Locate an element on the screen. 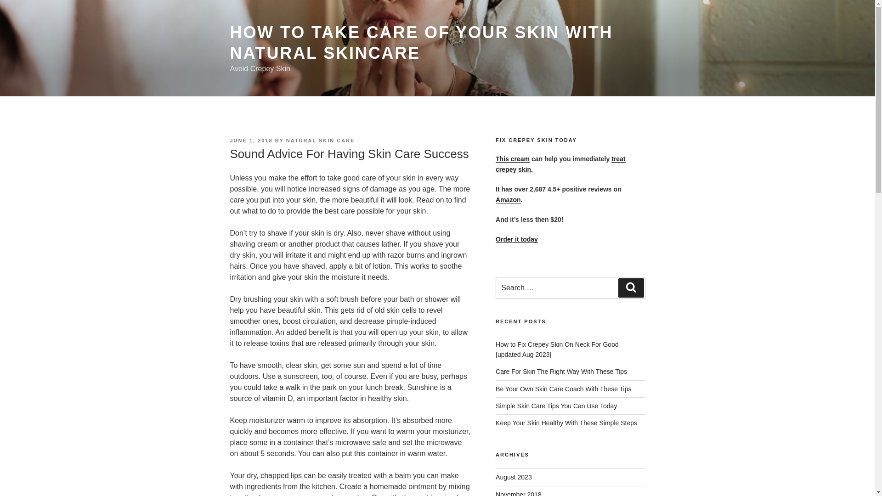 The height and width of the screenshot is (496, 882). HOW TO TAKE CARE OF YOUR SKIN WITH NATURAL SKINCARE is located at coordinates (421, 42).